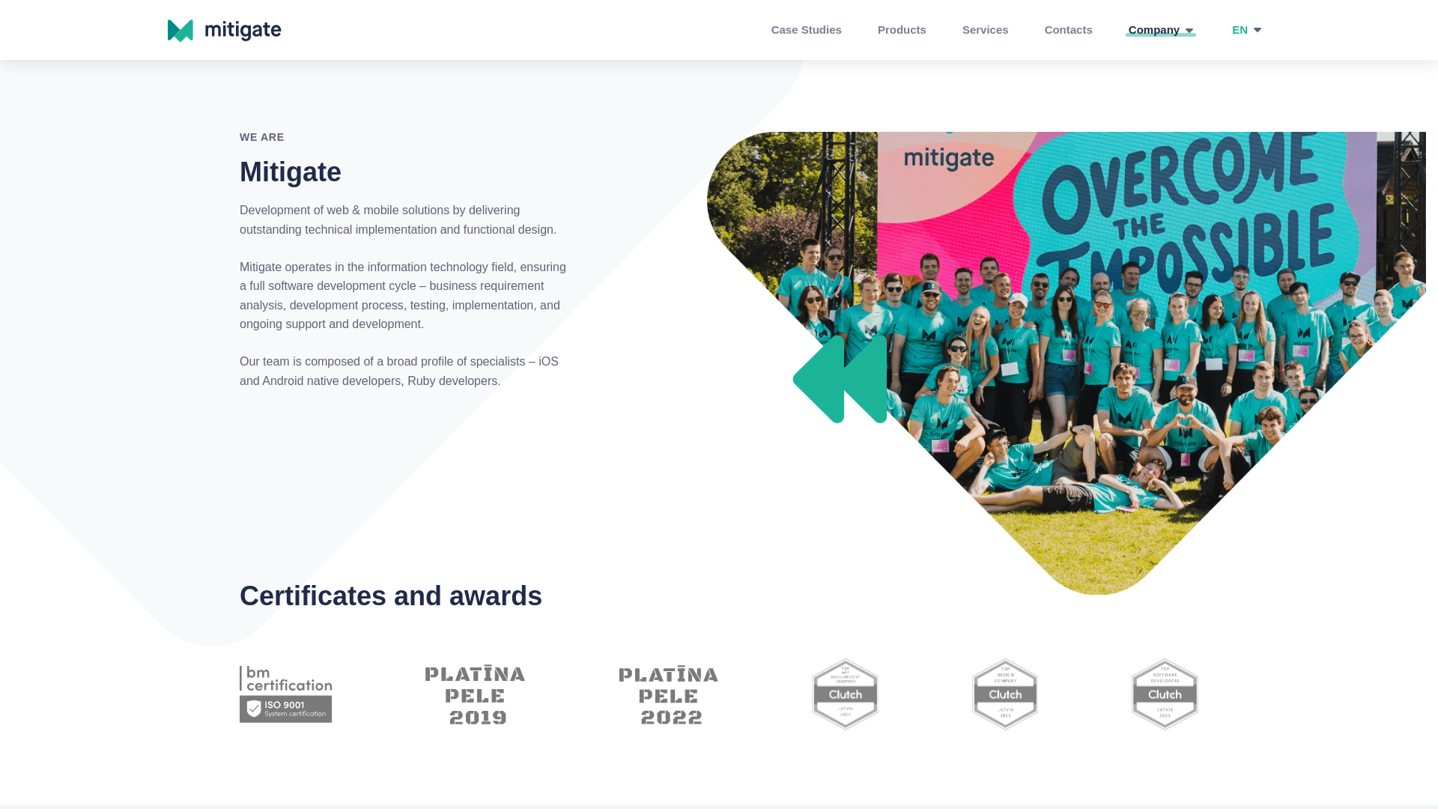 This screenshot has width=1438, height=809. What do you see at coordinates (1161, 30) in the screenshot?
I see `Company` at bounding box center [1161, 30].